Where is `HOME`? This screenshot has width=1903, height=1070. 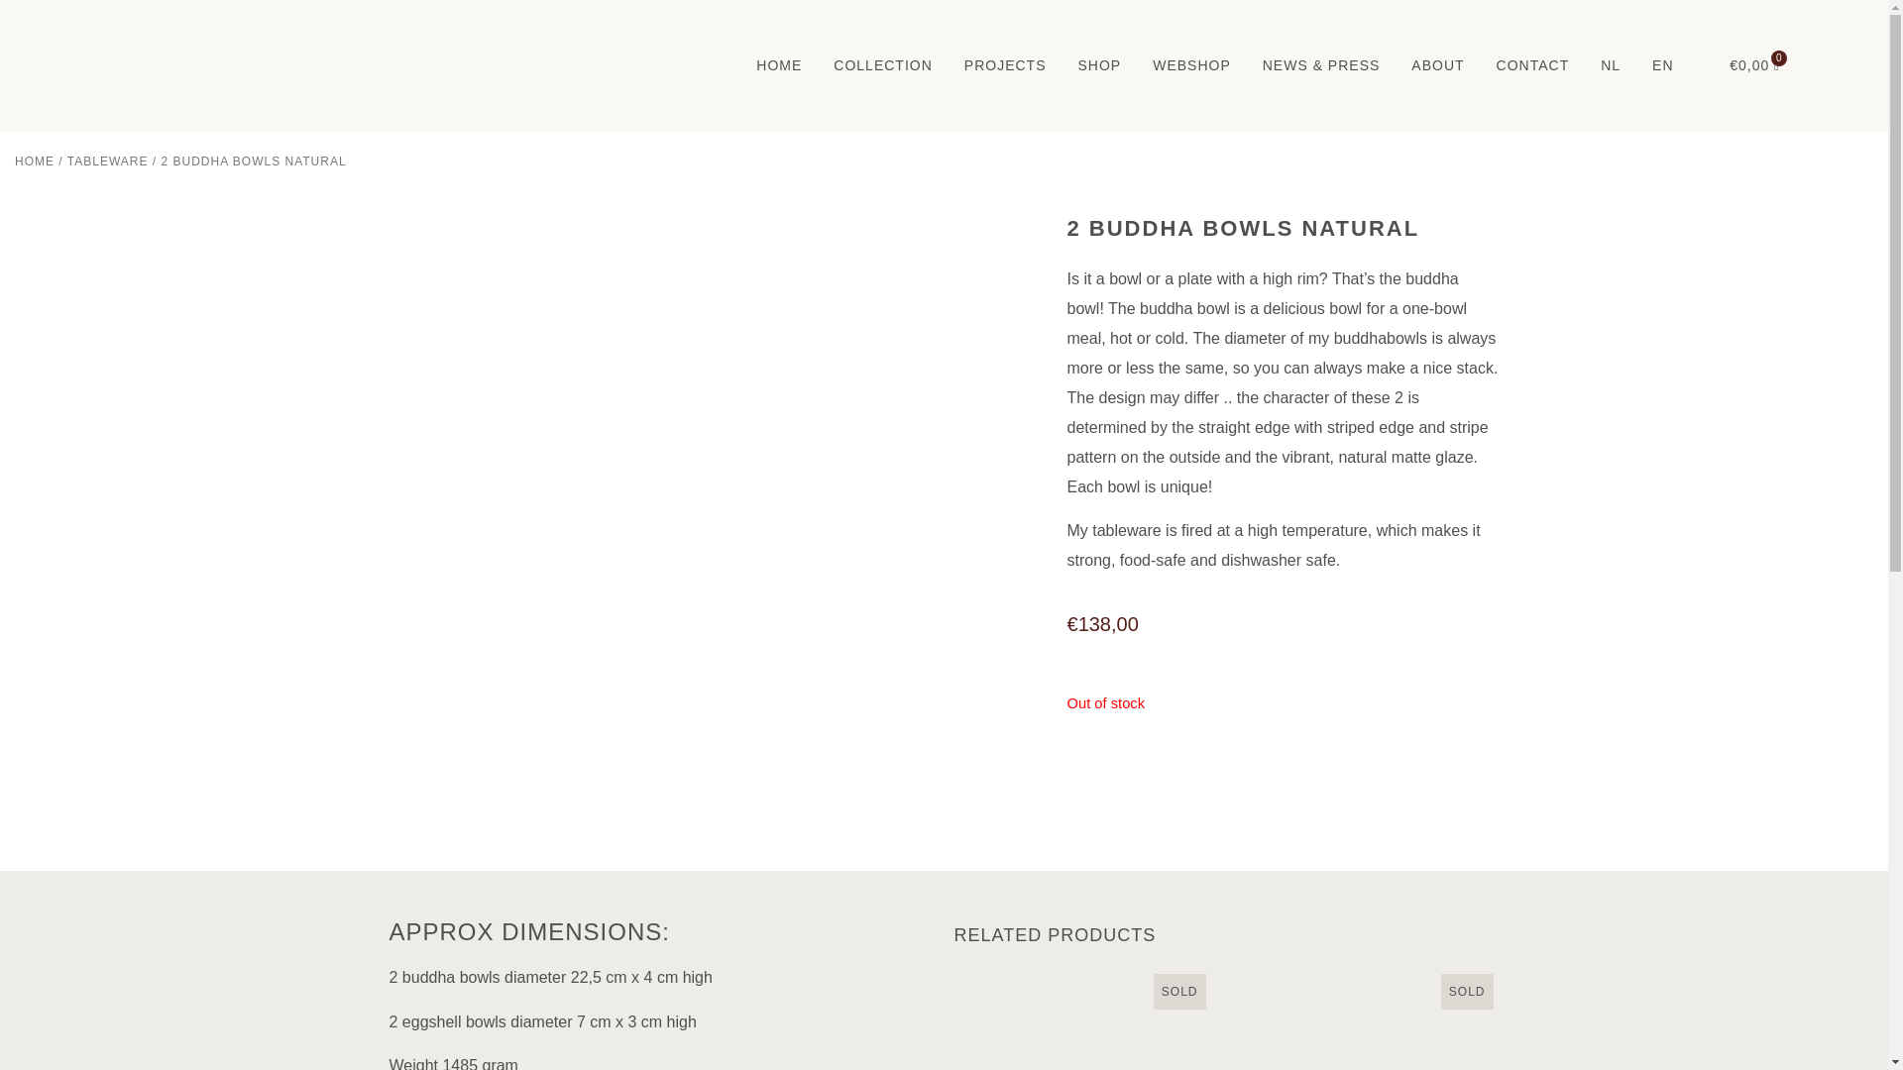
HOME is located at coordinates (778, 65).